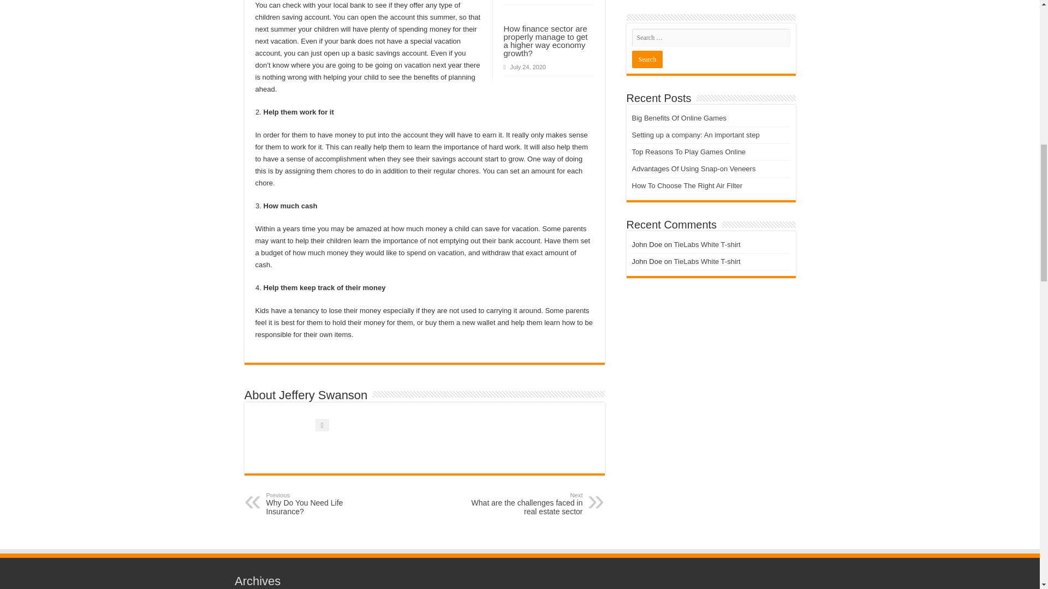 This screenshot has width=1048, height=589. Describe the element at coordinates (647, 59) in the screenshot. I see `Search` at that location.